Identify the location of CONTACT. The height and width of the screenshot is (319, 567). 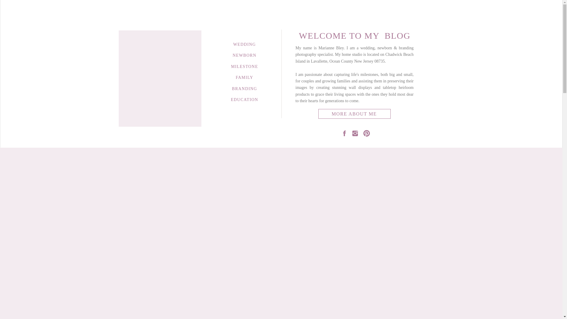
(439, 28).